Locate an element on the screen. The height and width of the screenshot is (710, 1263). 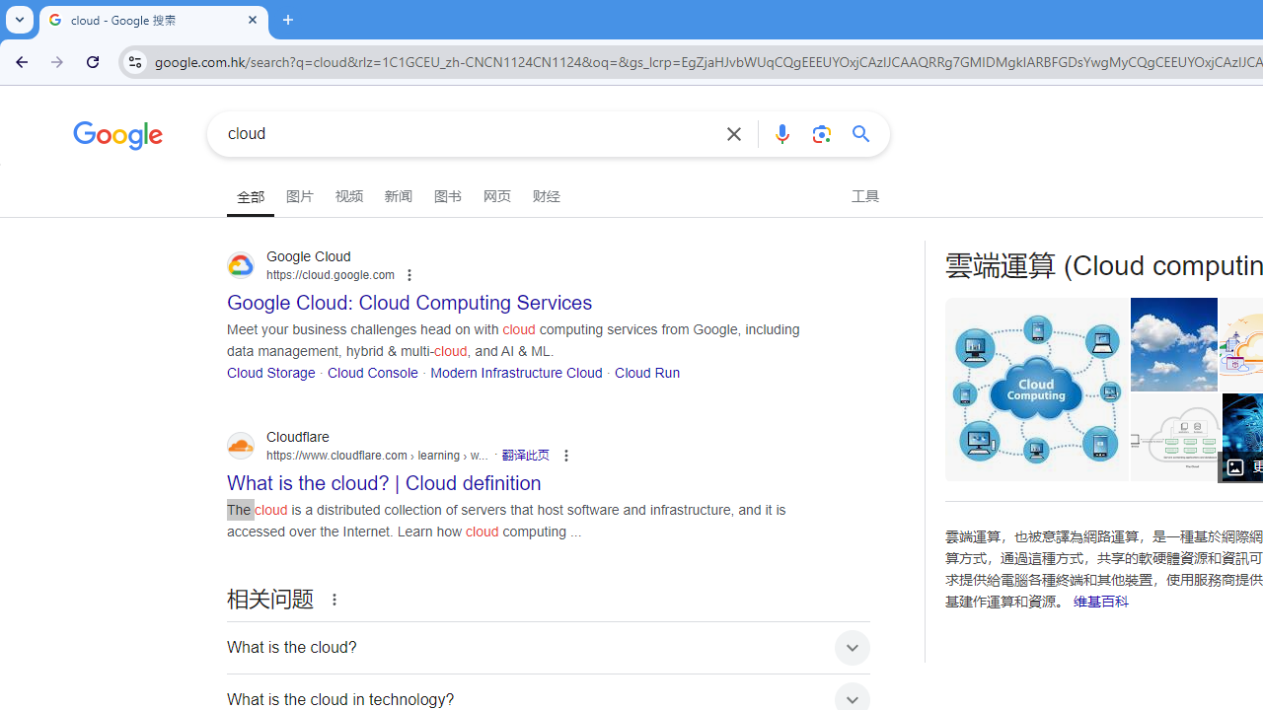
Cloud Run is located at coordinates (647, 371).